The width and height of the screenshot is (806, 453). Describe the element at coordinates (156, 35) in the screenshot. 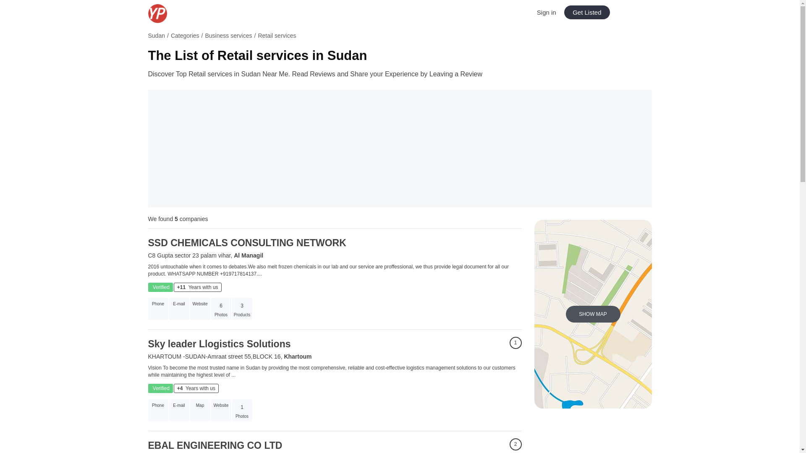

I see `Sudan` at that location.